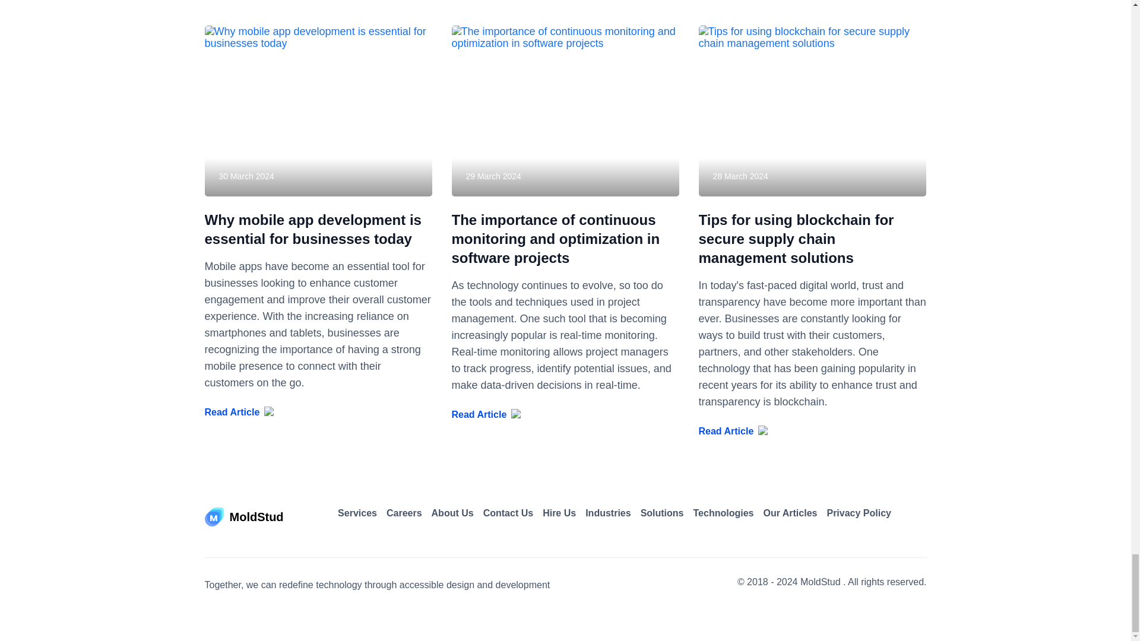 The height and width of the screenshot is (641, 1140). What do you see at coordinates (565, 414) in the screenshot?
I see `Read Article` at bounding box center [565, 414].